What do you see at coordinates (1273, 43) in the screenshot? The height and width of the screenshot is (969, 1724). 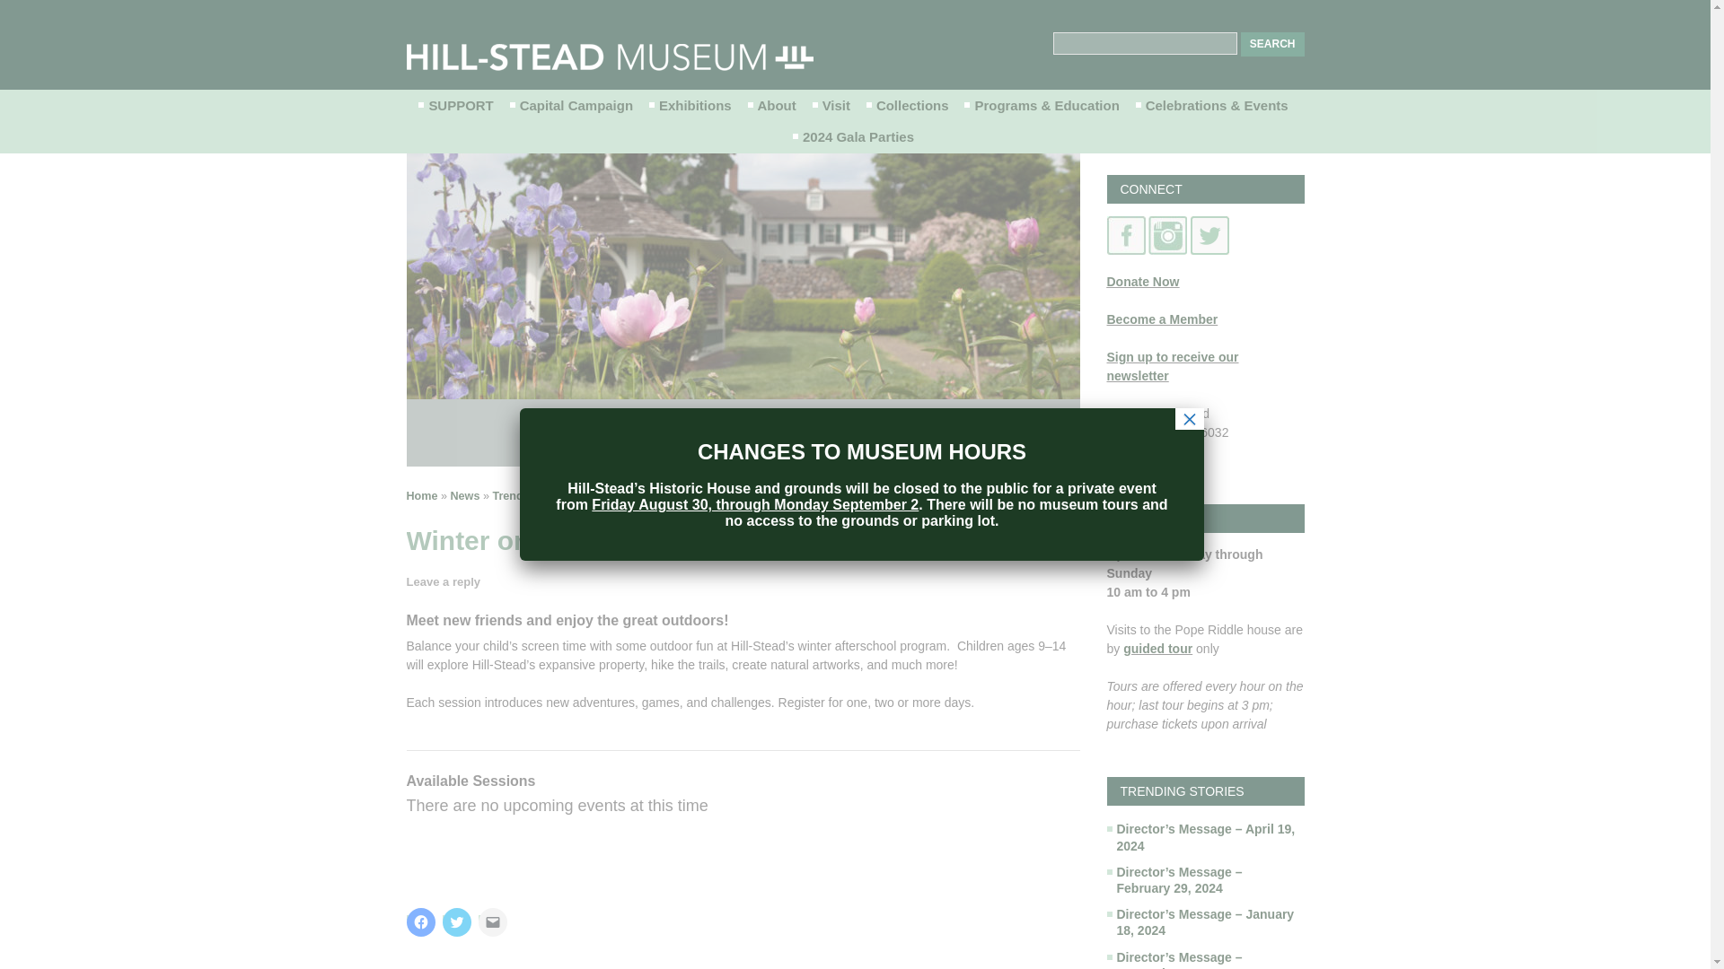 I see `Search` at bounding box center [1273, 43].